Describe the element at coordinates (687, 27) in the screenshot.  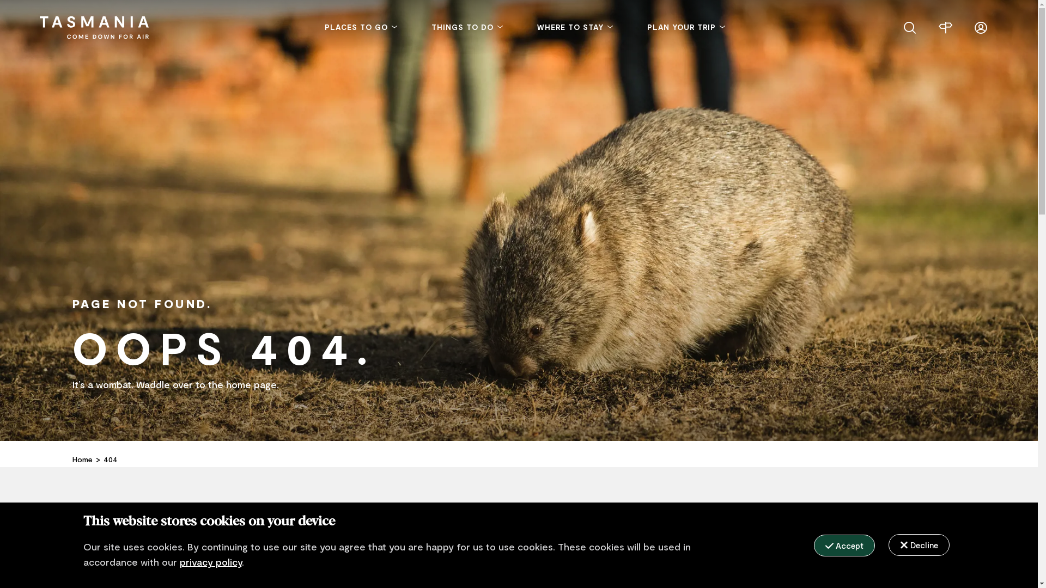
I see `PLAN YOUR TRIP` at that location.